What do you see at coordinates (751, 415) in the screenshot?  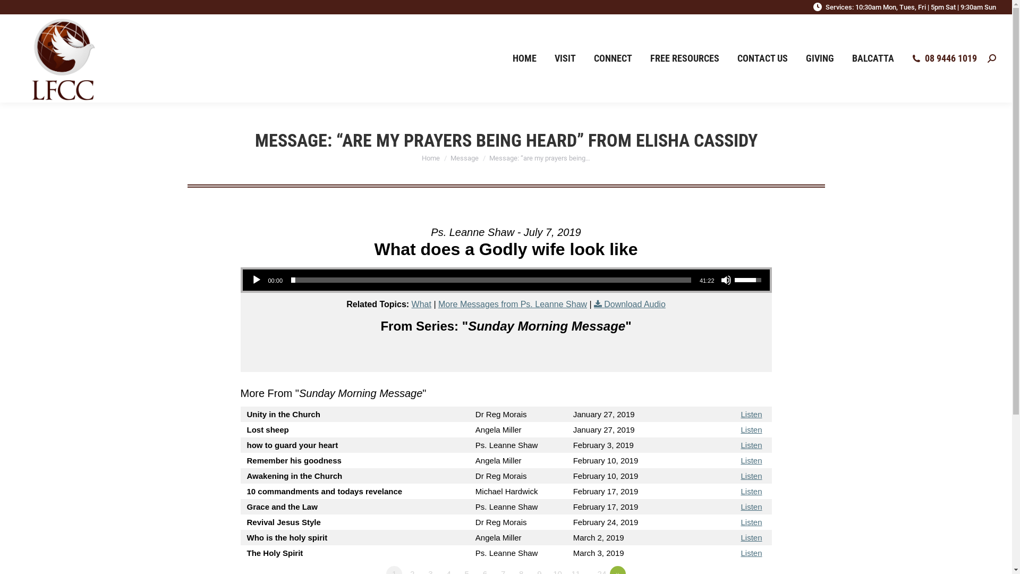 I see `Listen` at bounding box center [751, 415].